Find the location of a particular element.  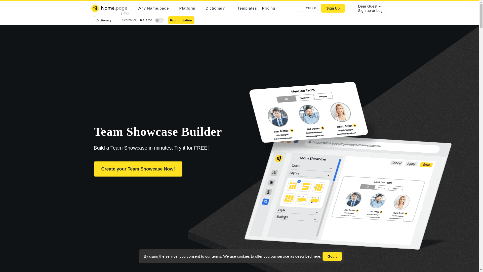

Sign Up is located at coordinates (333, 8).